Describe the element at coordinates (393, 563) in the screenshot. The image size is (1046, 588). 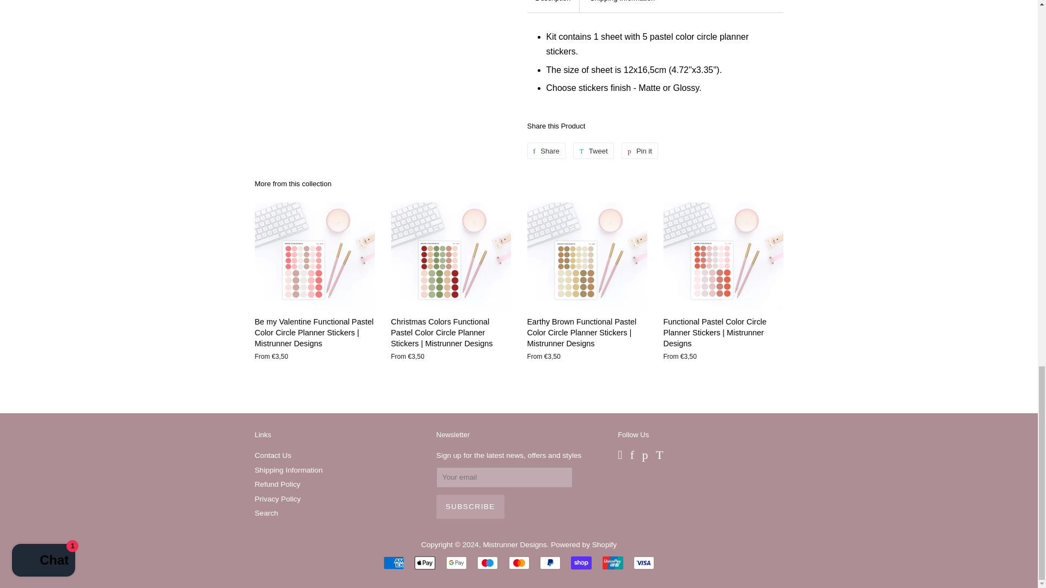
I see `American Express` at that location.